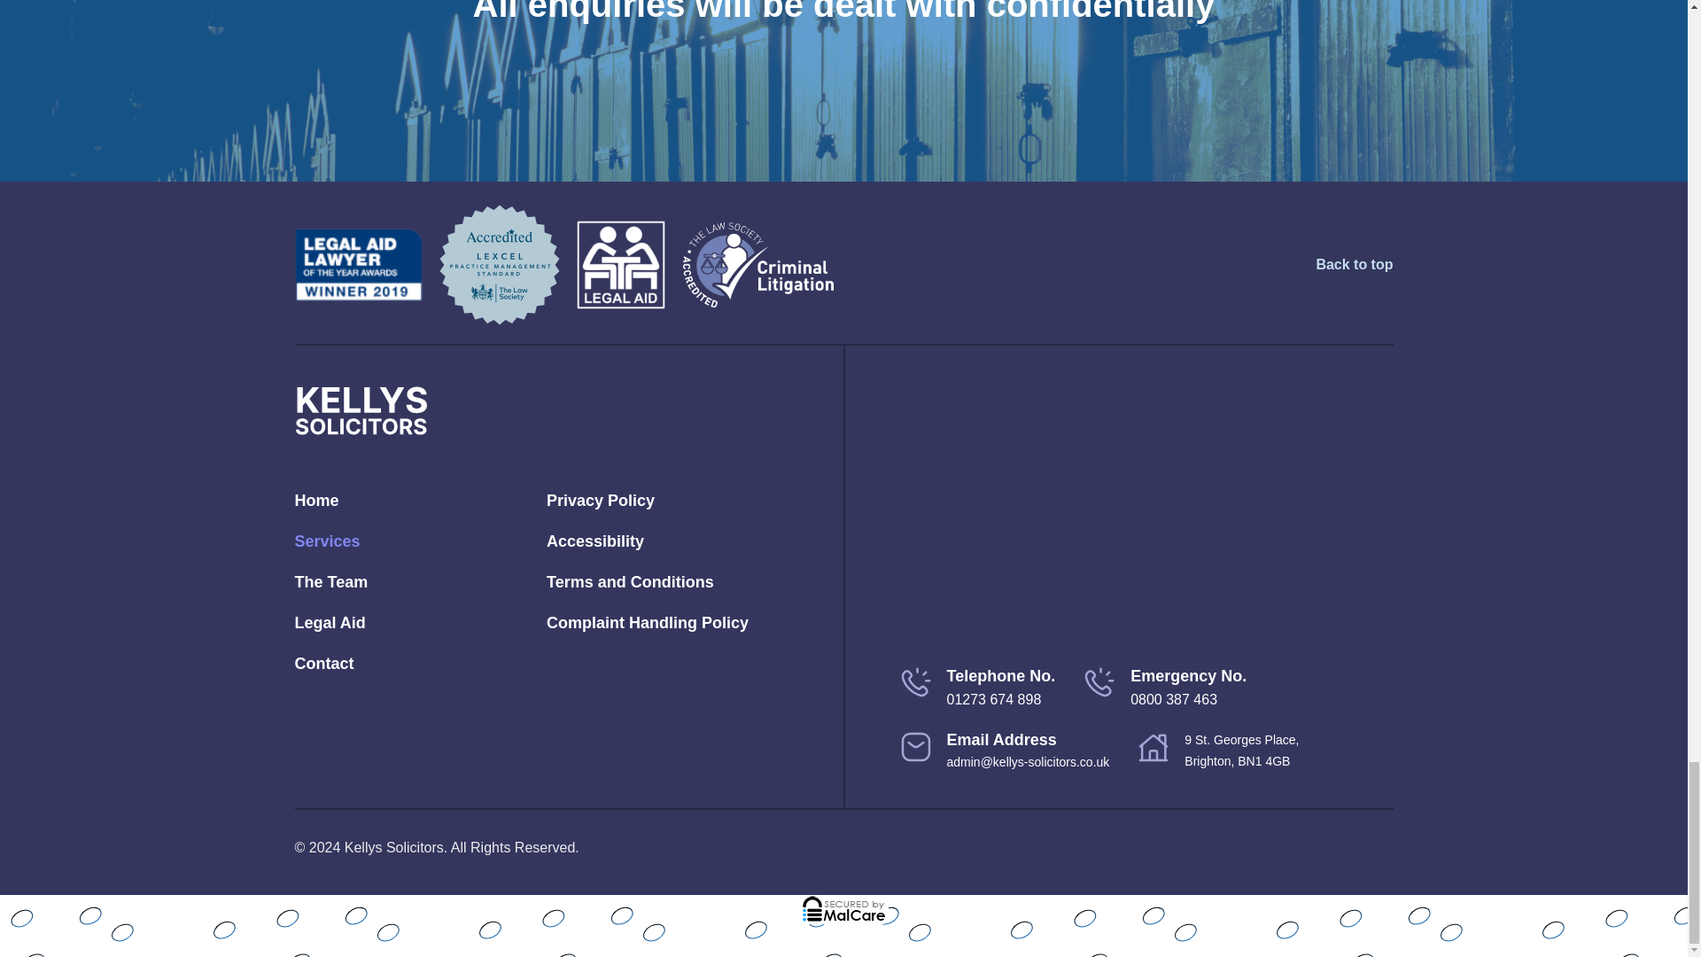  Describe the element at coordinates (416, 541) in the screenshot. I see `Services` at that location.